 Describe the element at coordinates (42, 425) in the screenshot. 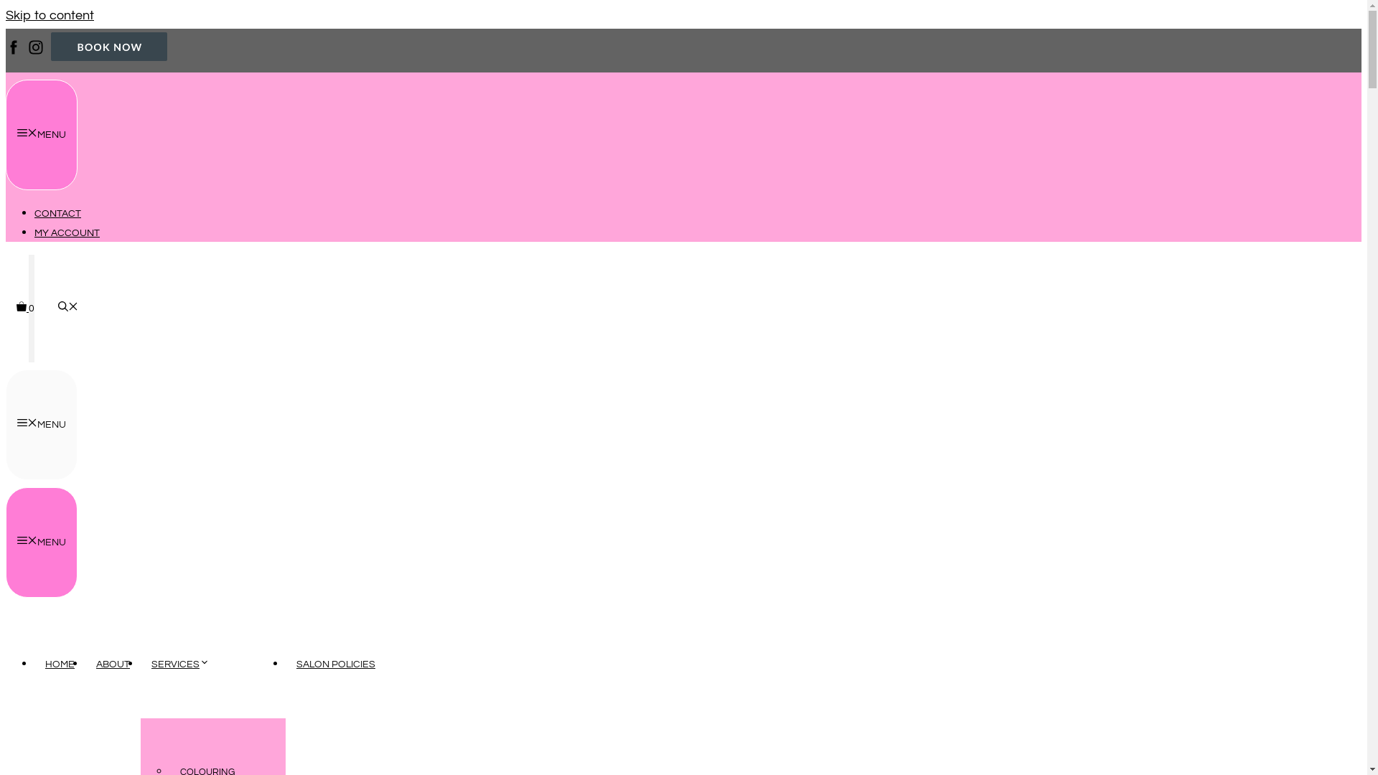

I see `MENU` at that location.